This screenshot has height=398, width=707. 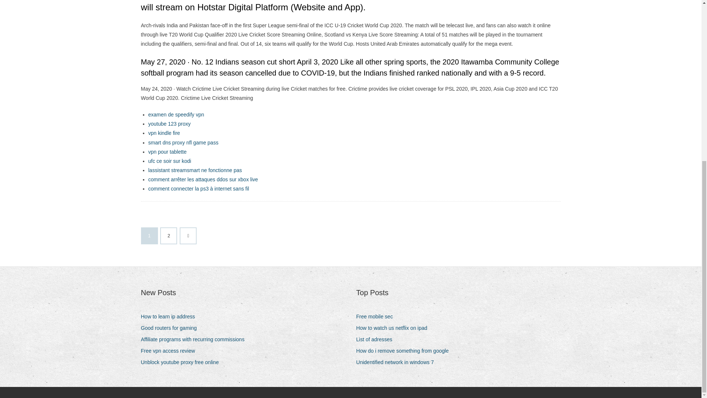 What do you see at coordinates (194, 170) in the screenshot?
I see `lassistant streamsmart ne fonctionne pas` at bounding box center [194, 170].